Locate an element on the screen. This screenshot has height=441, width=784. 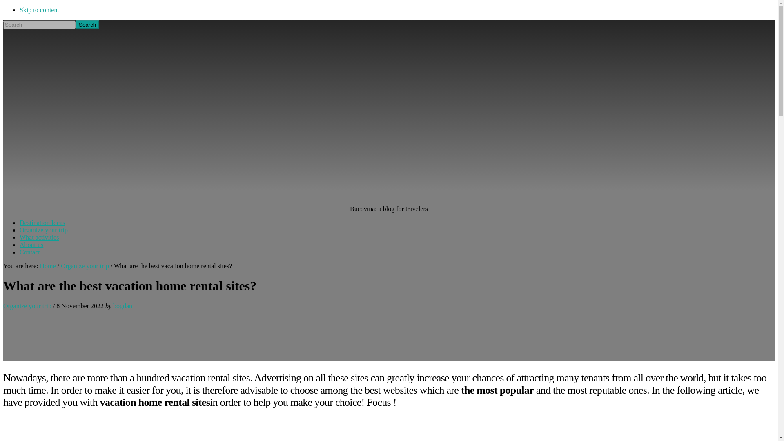
Organize your trip is located at coordinates (43, 230).